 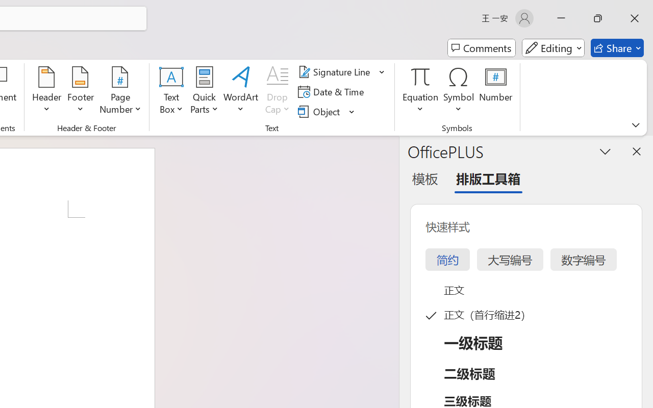 I want to click on Date & Time..., so click(x=333, y=92).